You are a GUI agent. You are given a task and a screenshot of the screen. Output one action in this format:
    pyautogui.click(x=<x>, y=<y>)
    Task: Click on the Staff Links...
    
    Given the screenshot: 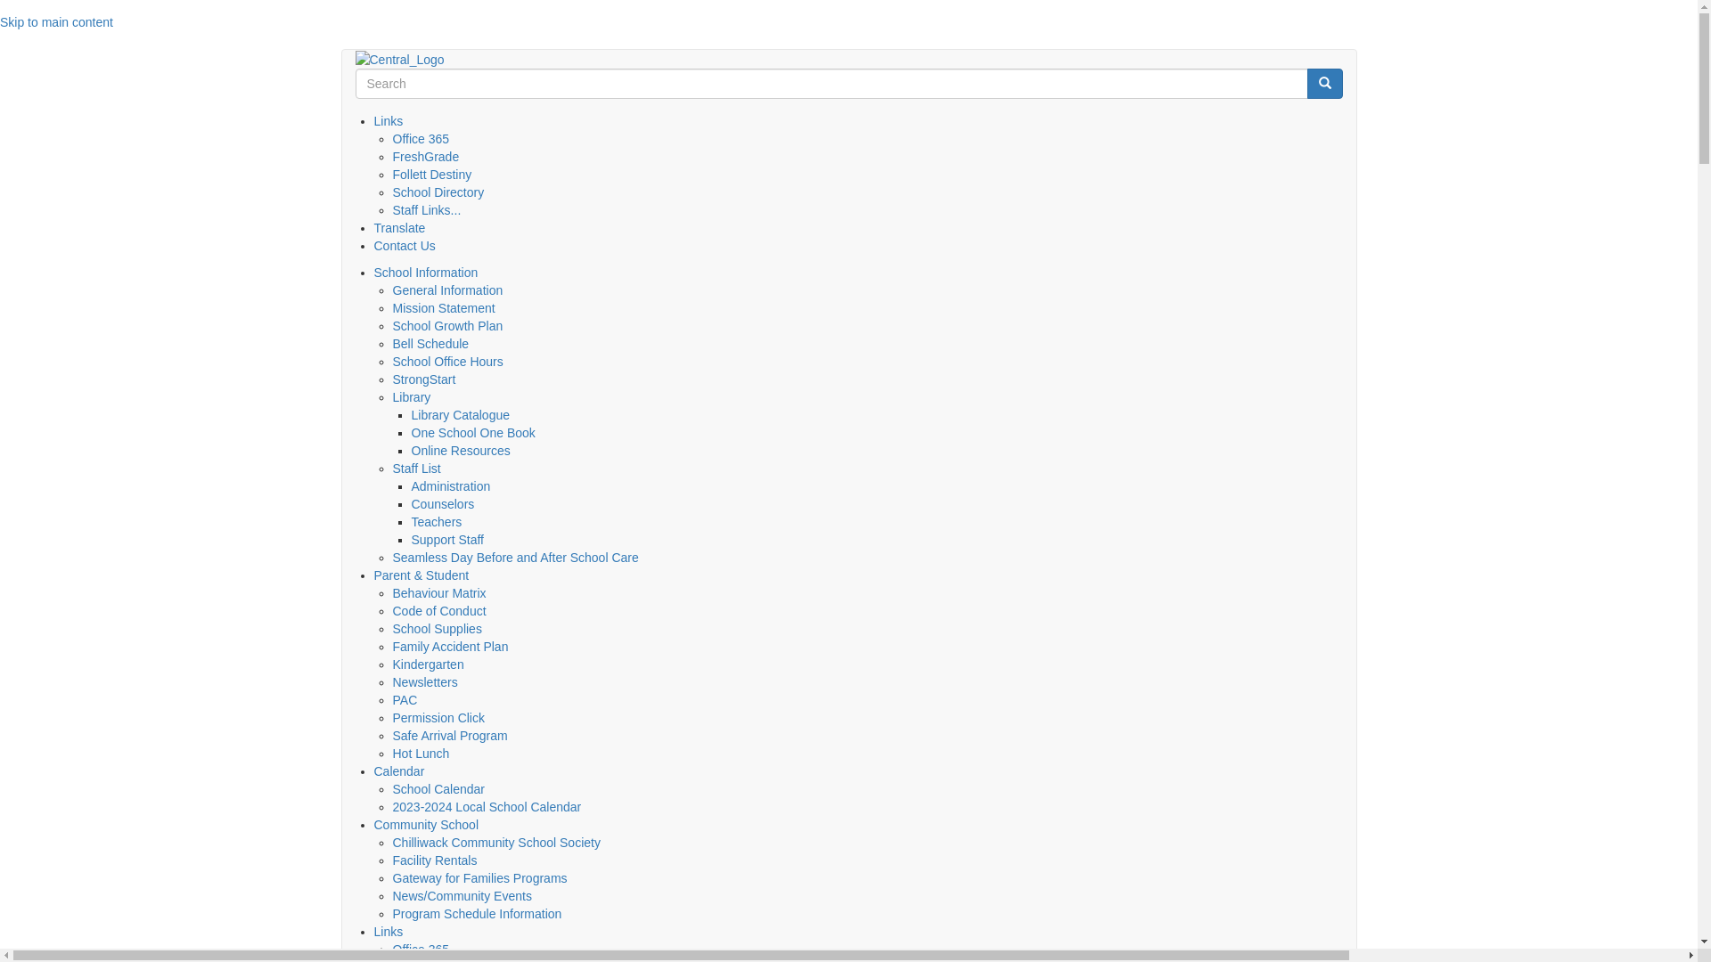 What is the action you would take?
    pyautogui.click(x=426, y=210)
    